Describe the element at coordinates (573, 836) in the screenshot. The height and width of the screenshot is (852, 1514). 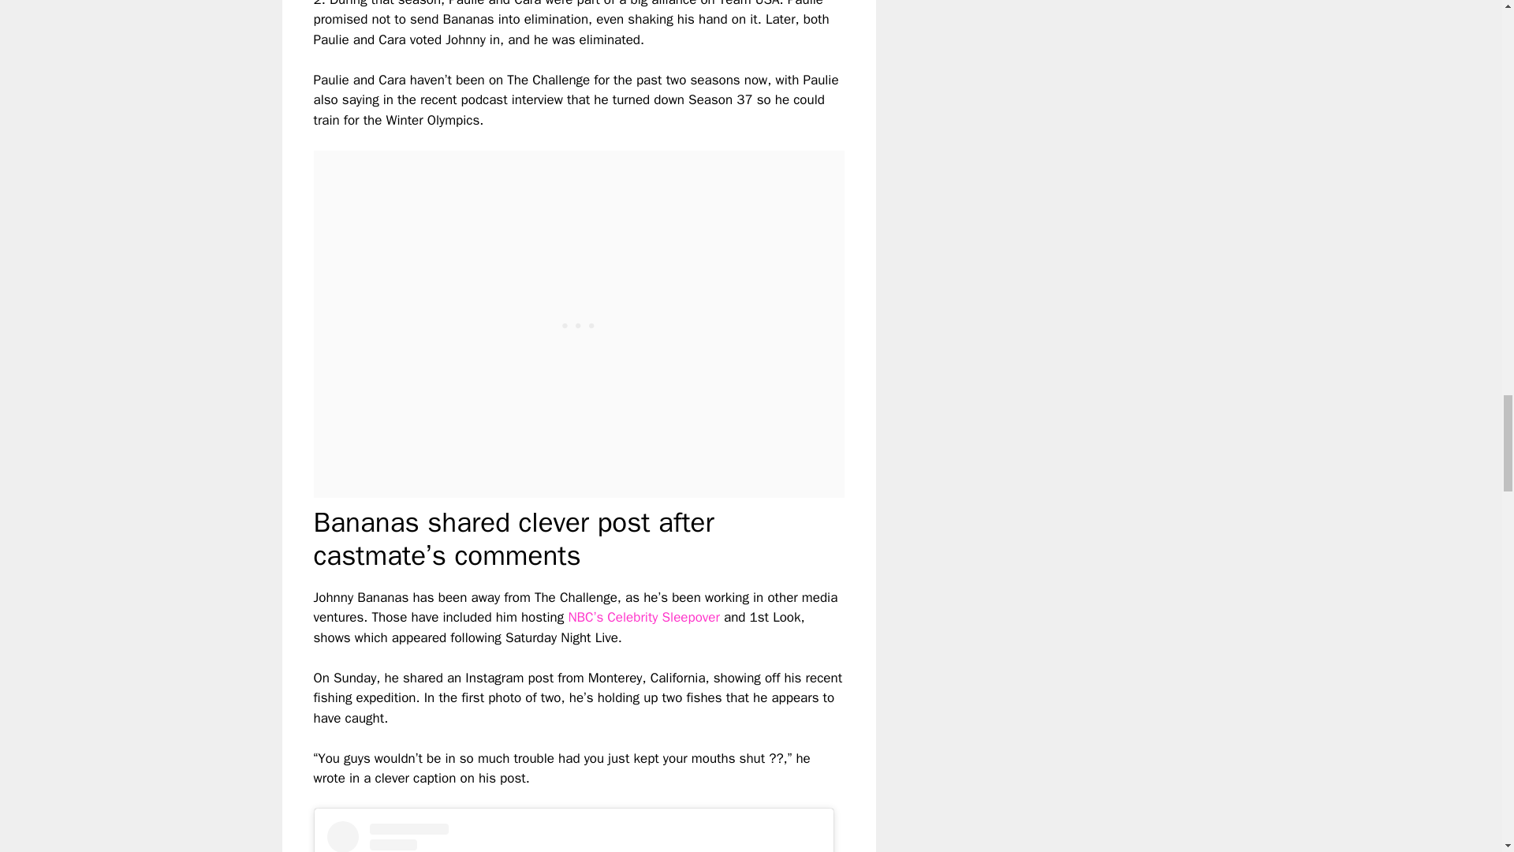
I see `View this post on Instagram` at that location.